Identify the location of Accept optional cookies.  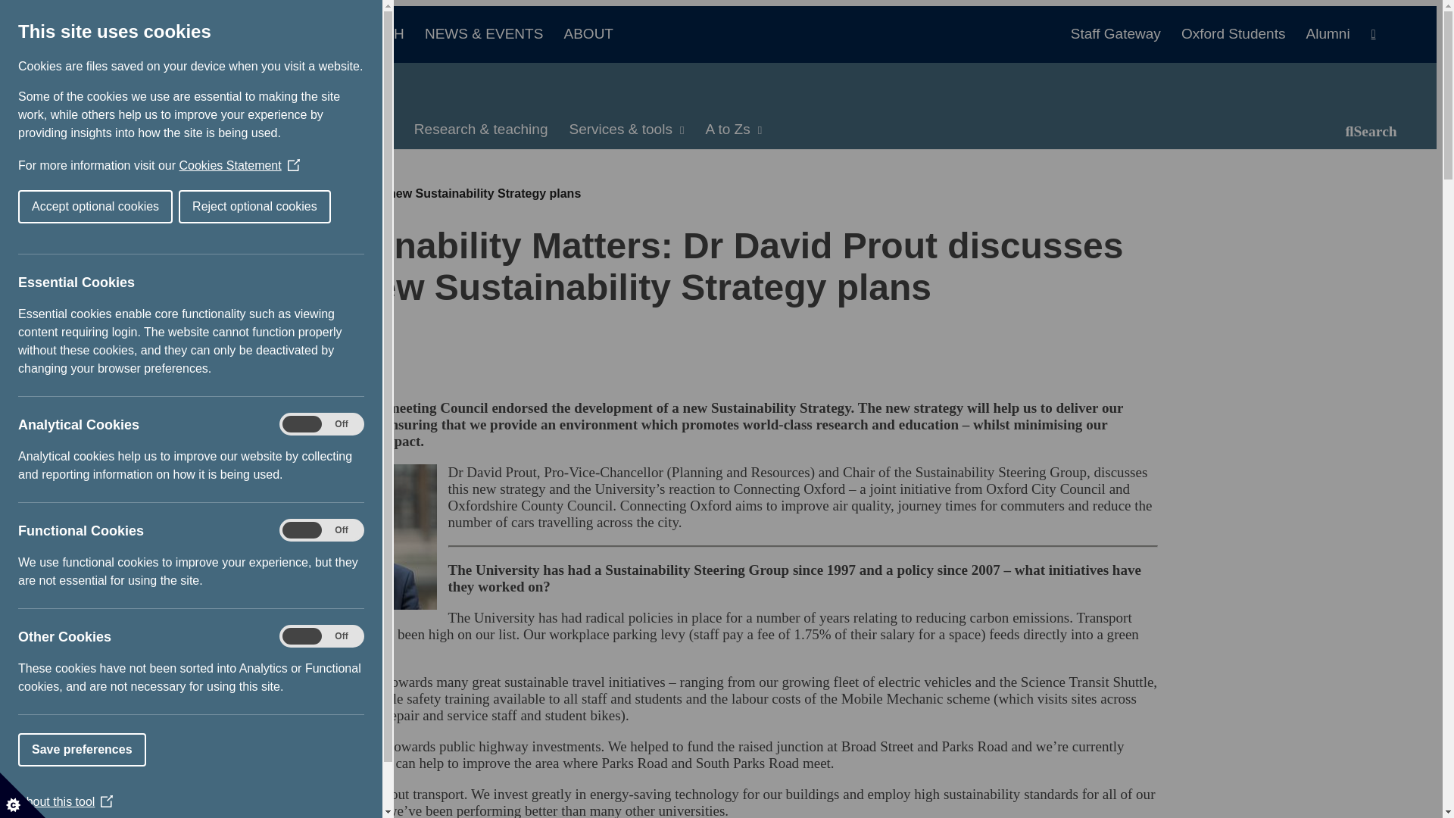
(95, 206).